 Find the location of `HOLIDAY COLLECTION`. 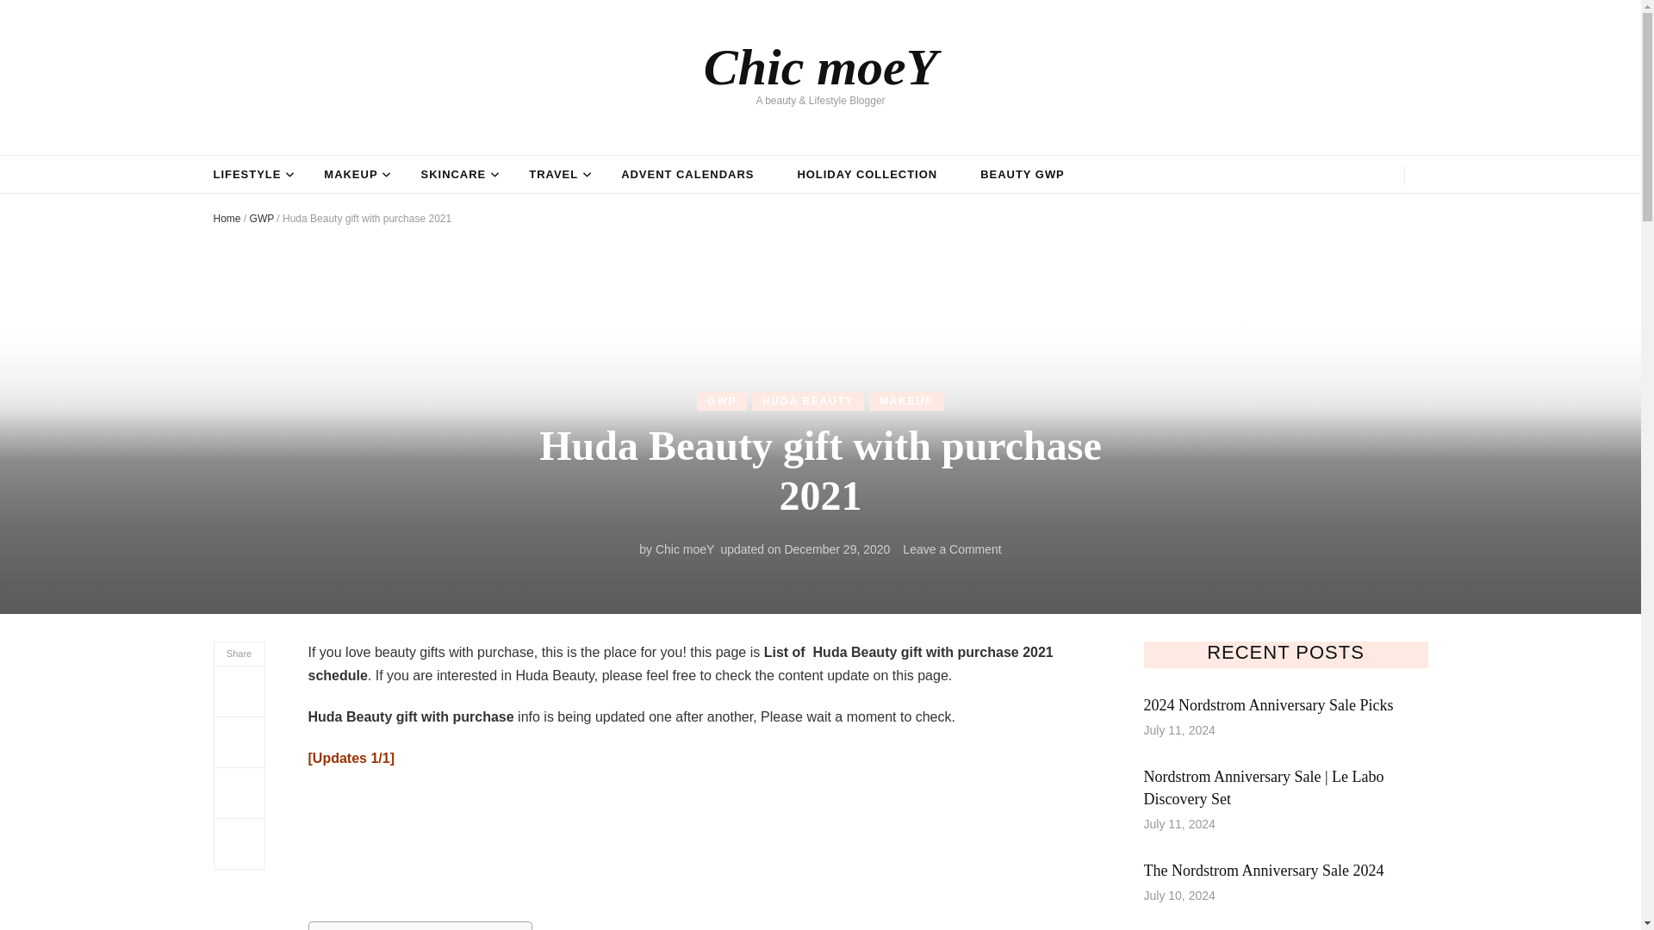

HOLIDAY COLLECTION is located at coordinates (867, 176).